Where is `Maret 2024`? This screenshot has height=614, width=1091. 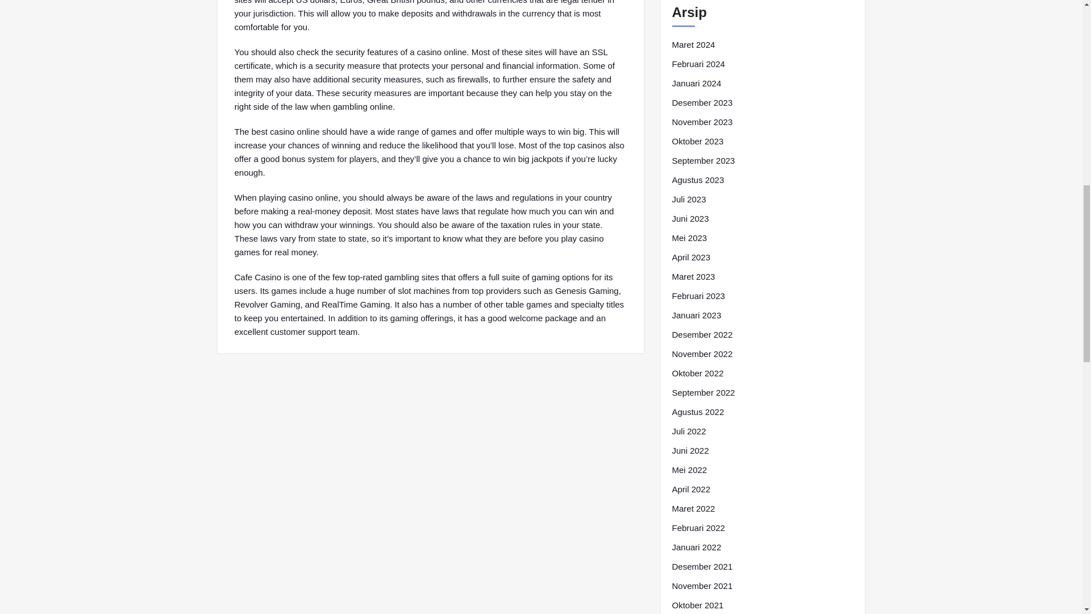
Maret 2024 is located at coordinates (693, 44).